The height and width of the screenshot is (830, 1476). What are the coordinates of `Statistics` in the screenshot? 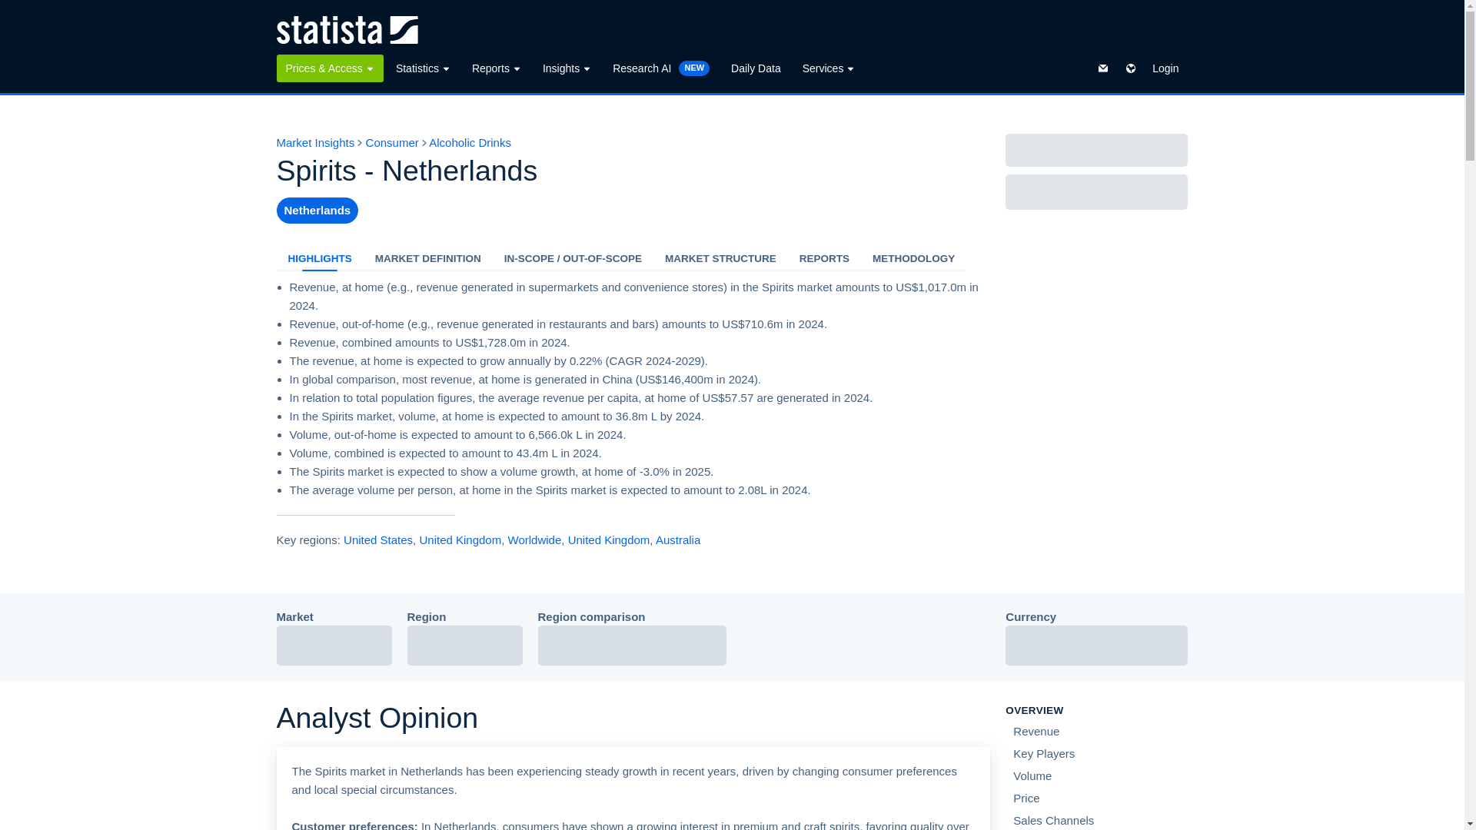 It's located at (423, 68).